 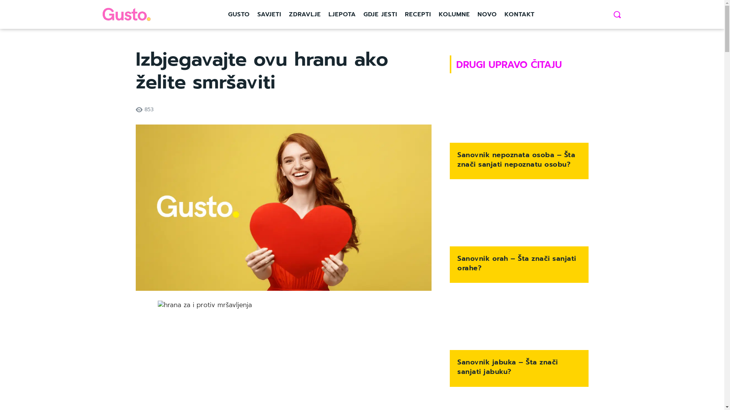 I want to click on ZDRAVLJE, so click(x=305, y=14).